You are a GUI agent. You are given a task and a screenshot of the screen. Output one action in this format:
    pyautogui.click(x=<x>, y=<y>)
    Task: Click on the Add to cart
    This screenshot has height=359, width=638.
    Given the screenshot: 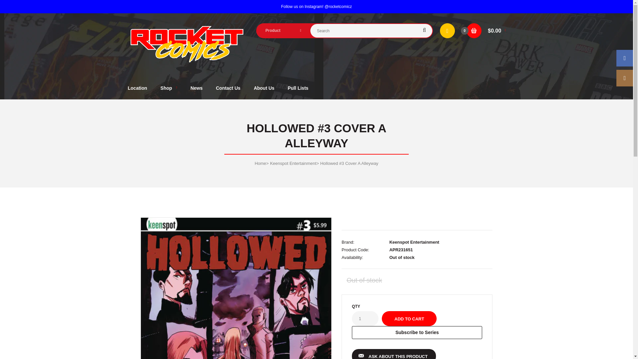 What is the action you would take?
    pyautogui.click(x=409, y=318)
    